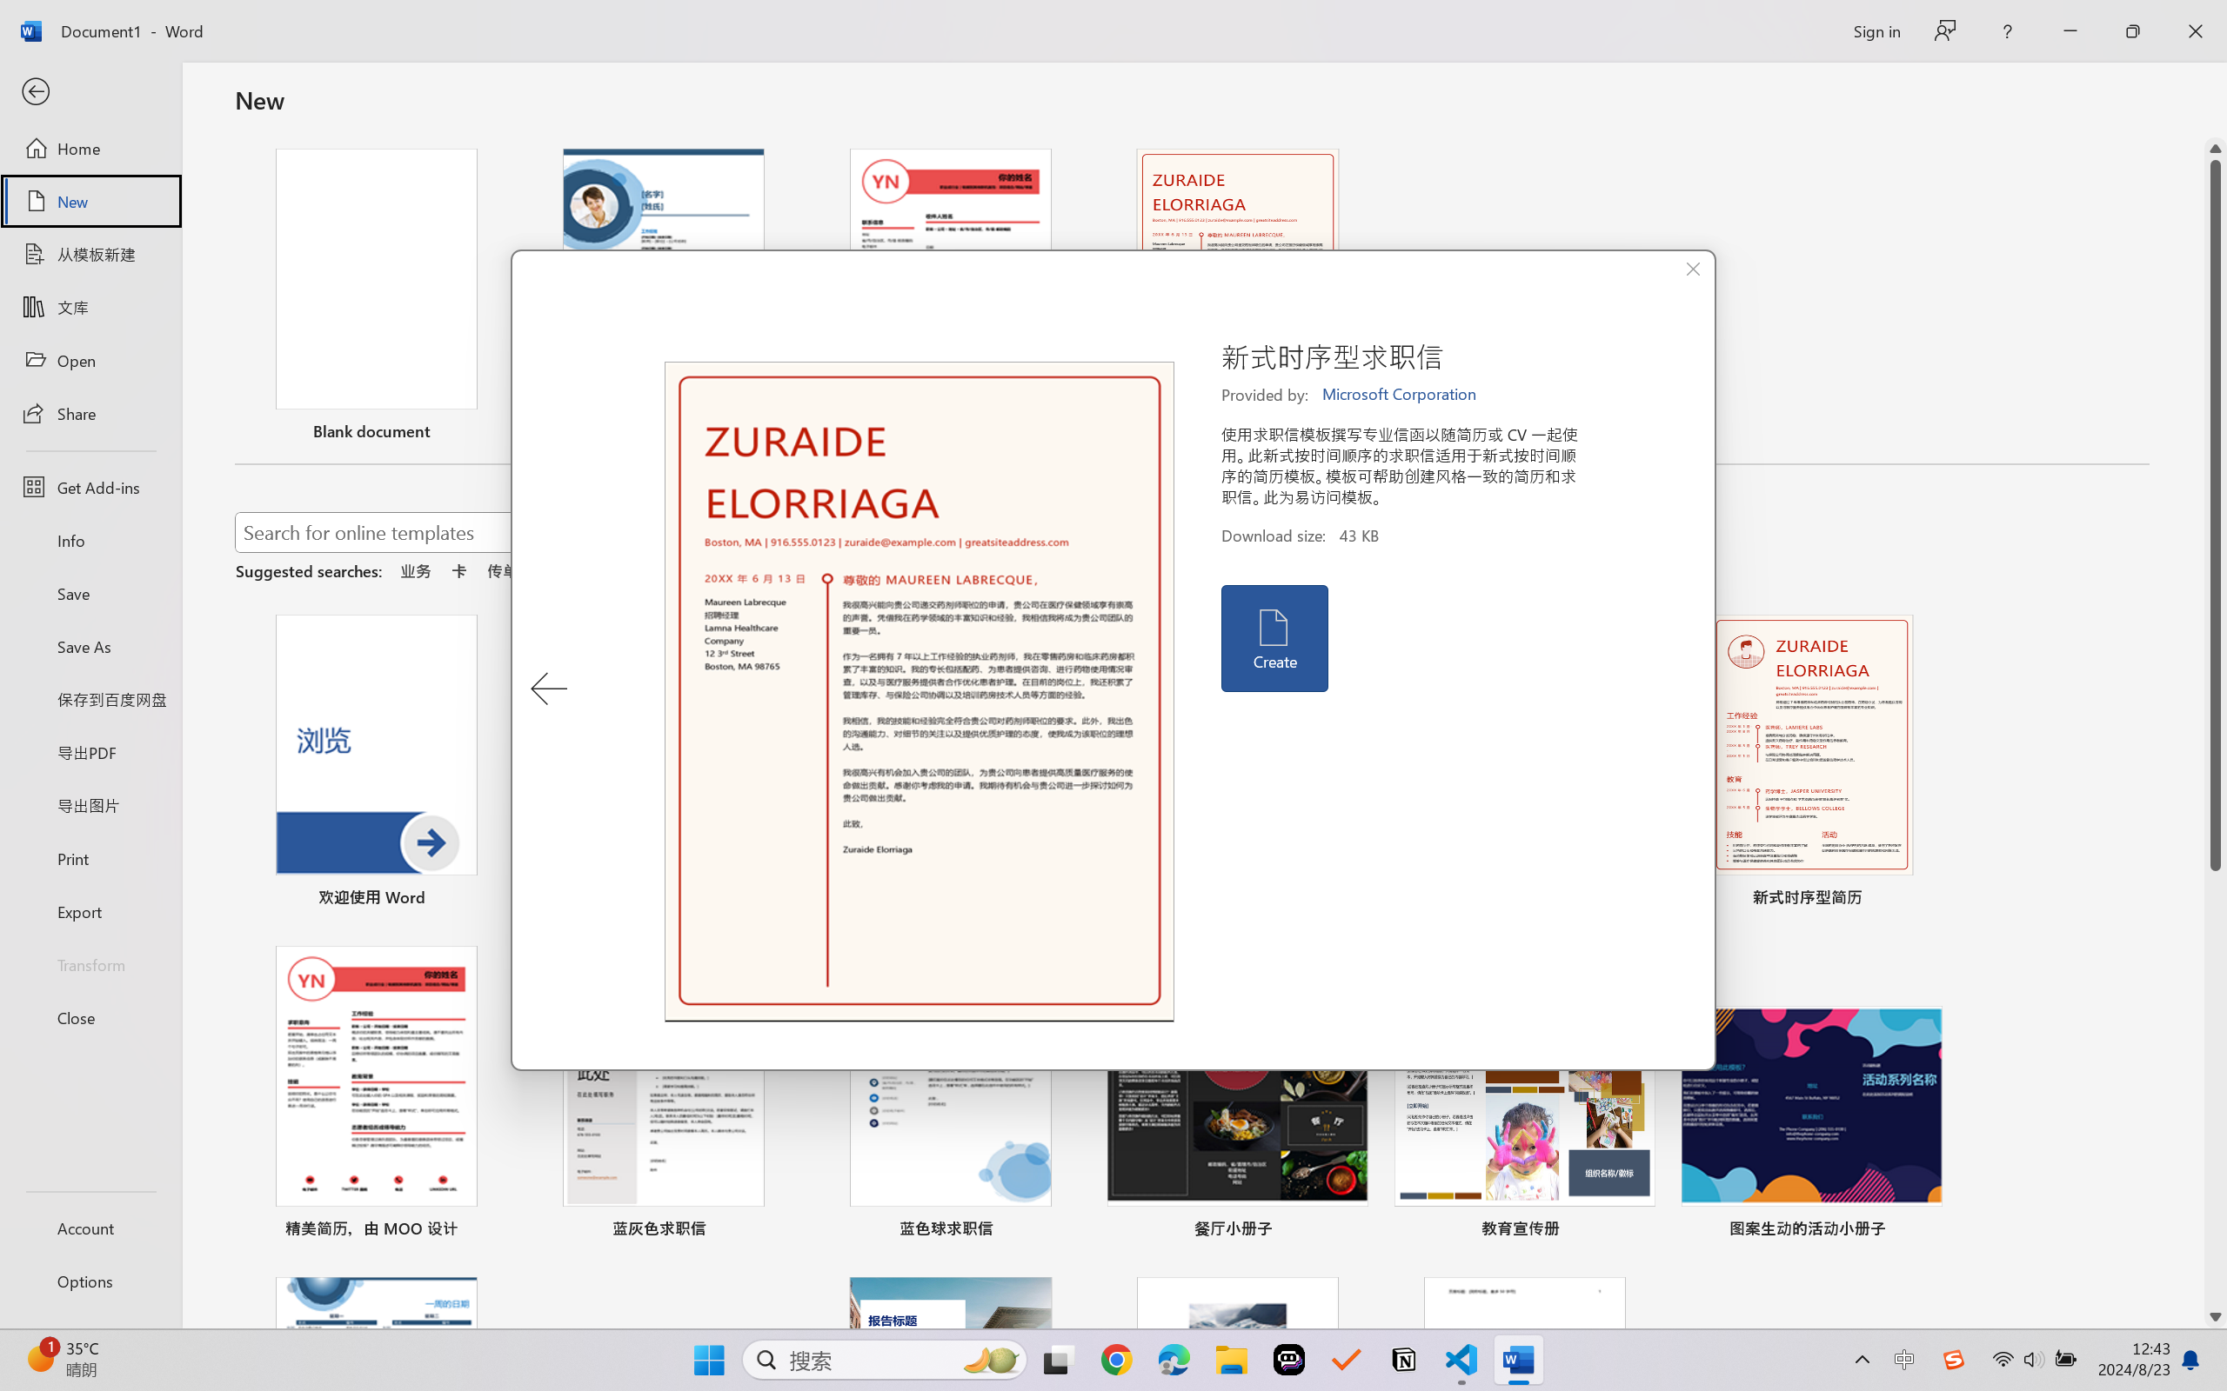 The height and width of the screenshot is (1391, 2227). Describe the element at coordinates (90, 202) in the screenshot. I see `New` at that location.